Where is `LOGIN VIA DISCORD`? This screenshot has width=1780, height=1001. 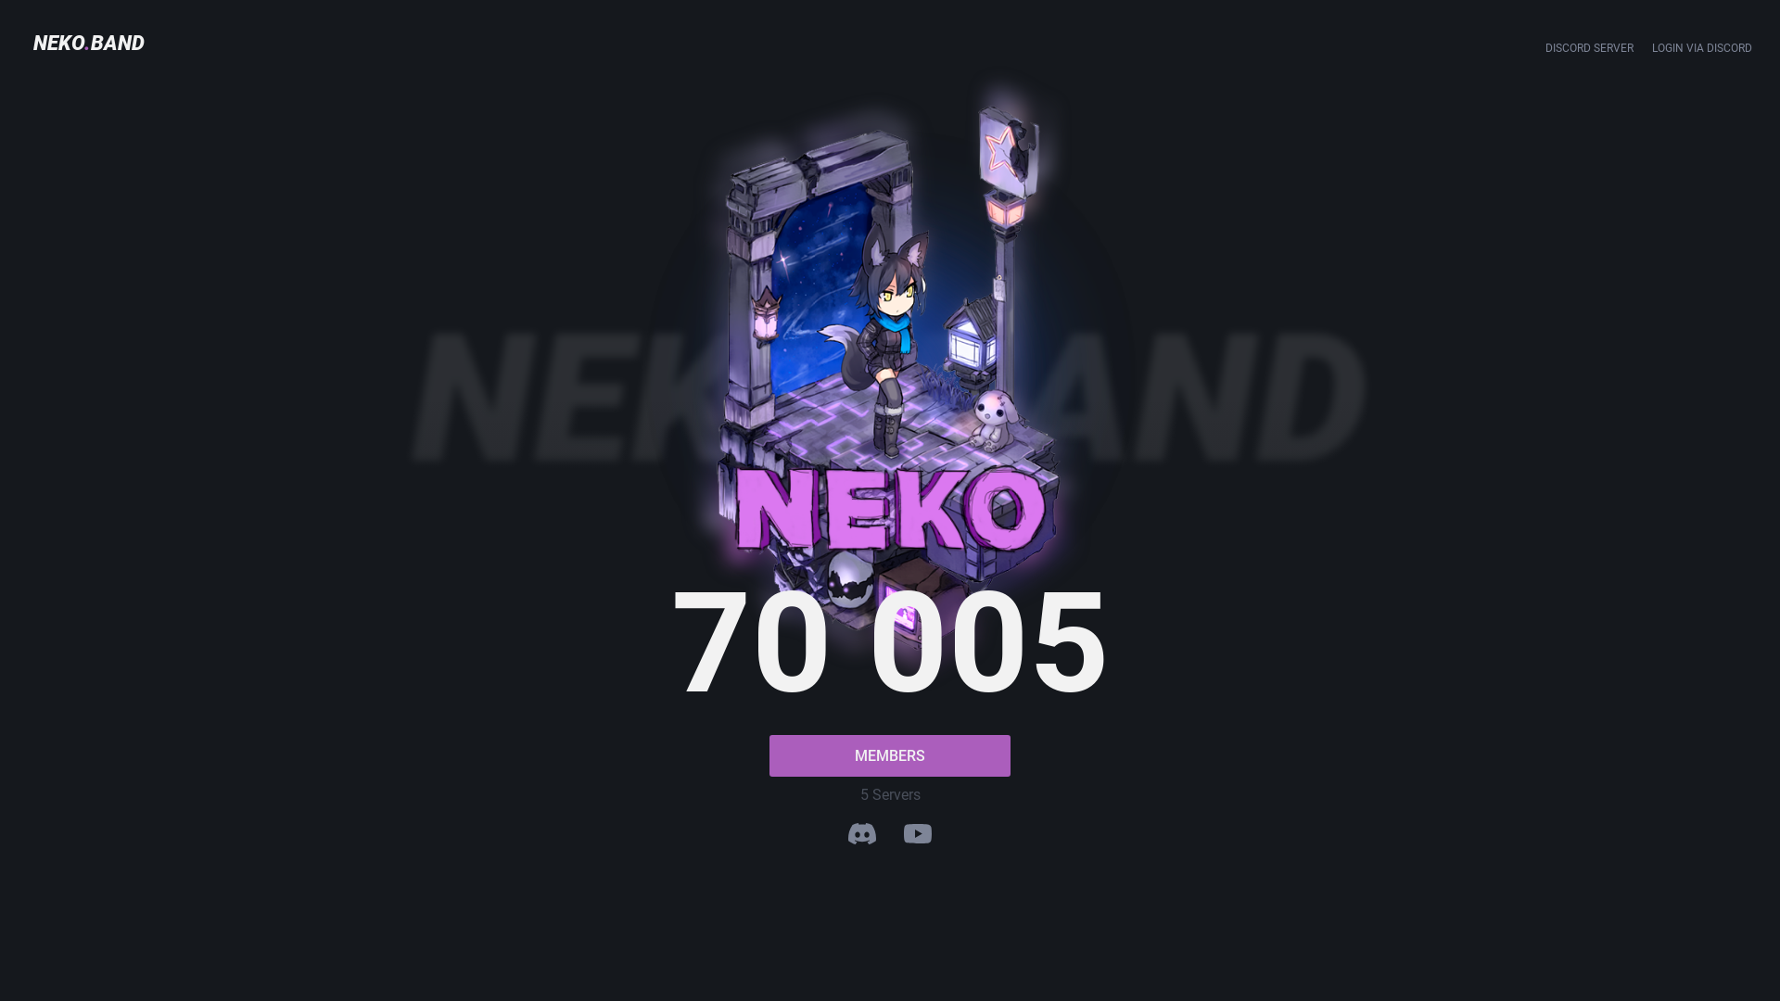 LOGIN VIA DISCORD is located at coordinates (1702, 48).